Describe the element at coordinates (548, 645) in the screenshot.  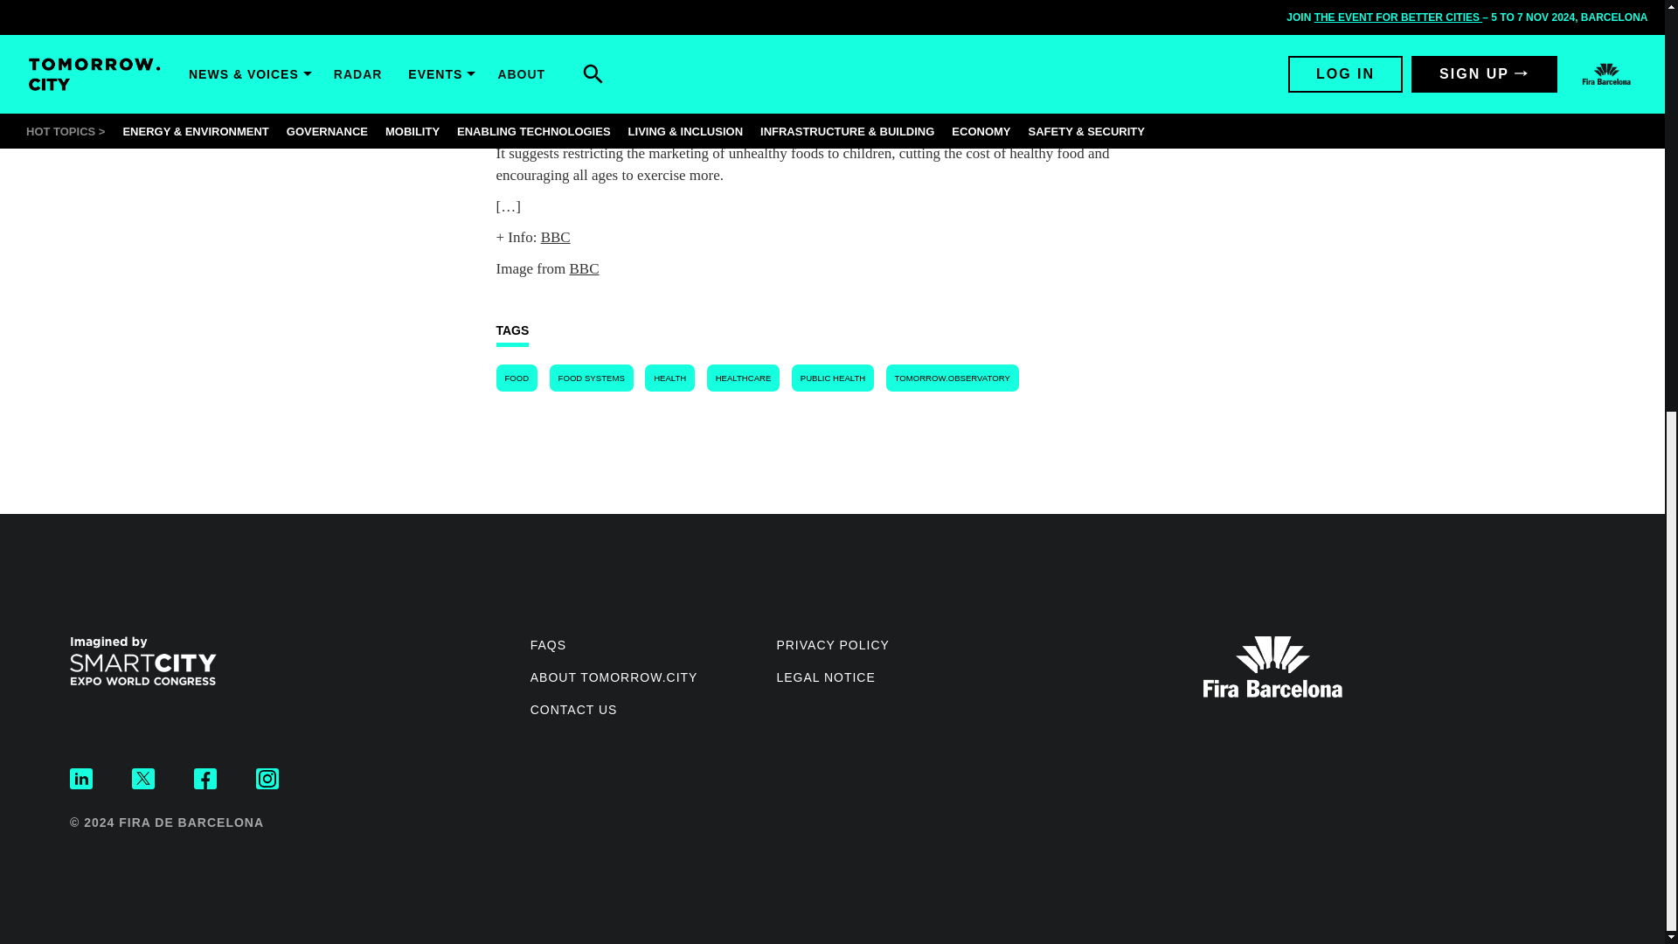
I see `FAQS` at that location.